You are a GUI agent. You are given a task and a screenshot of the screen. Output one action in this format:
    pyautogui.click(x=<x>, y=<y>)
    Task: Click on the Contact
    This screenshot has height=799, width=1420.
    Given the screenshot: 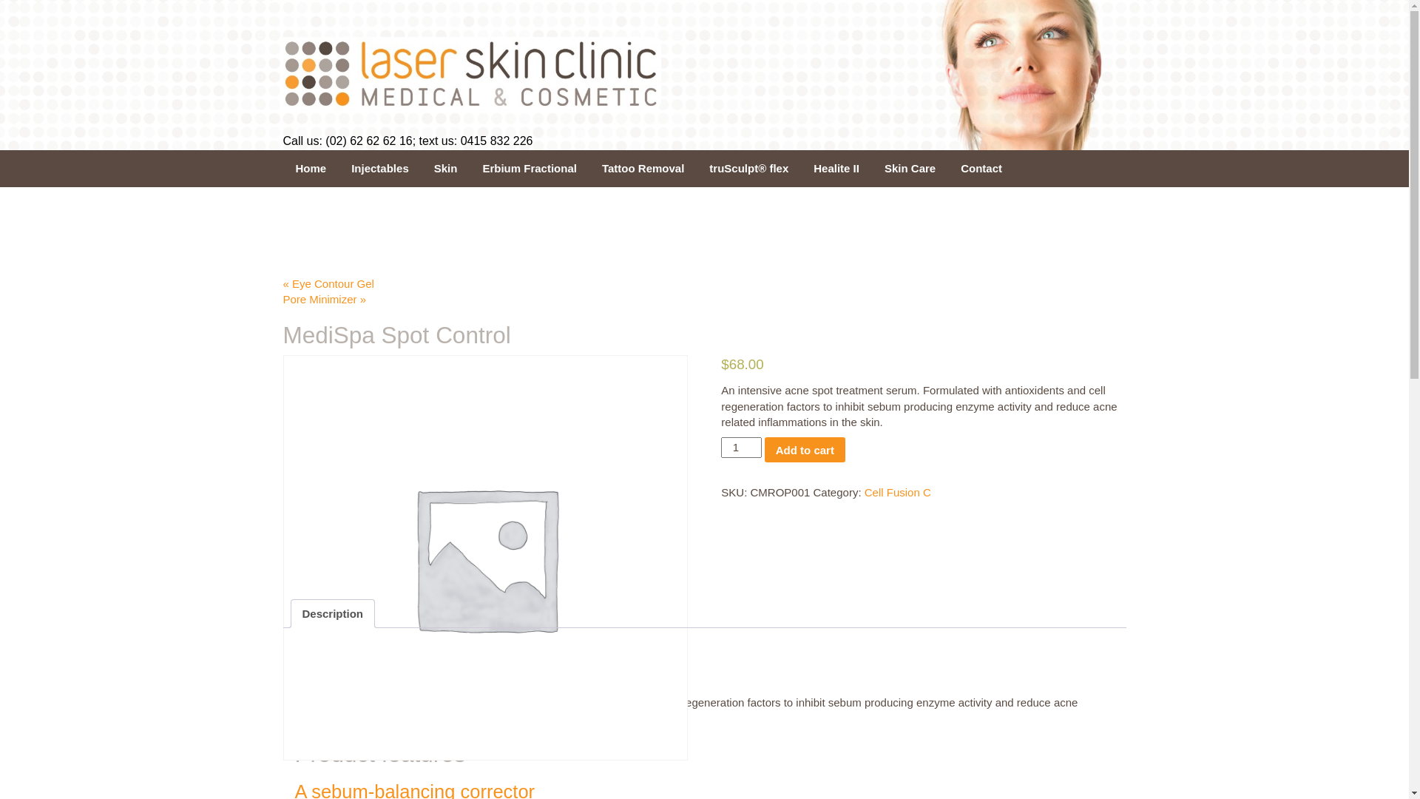 What is the action you would take?
    pyautogui.click(x=981, y=169)
    